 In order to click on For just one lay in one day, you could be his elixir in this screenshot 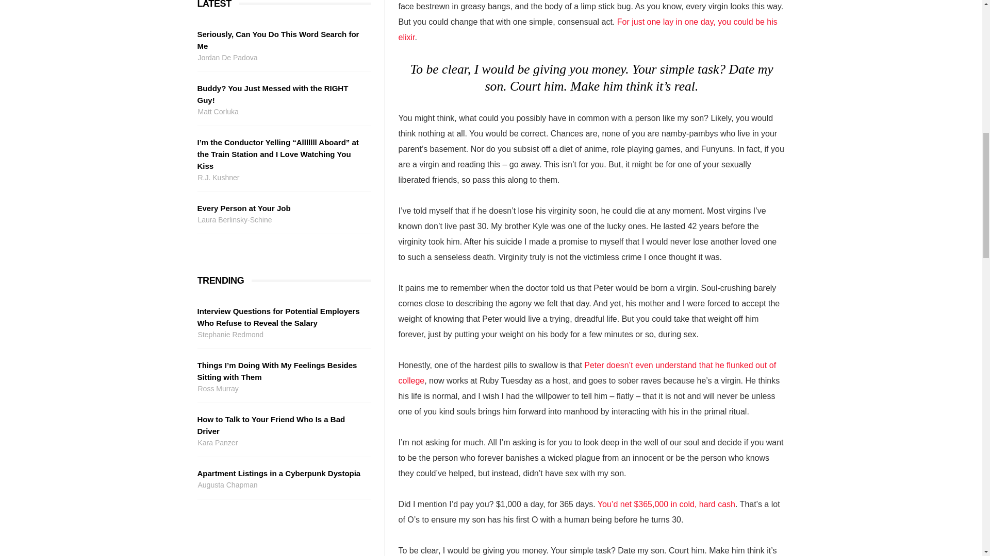, I will do `click(587, 29)`.